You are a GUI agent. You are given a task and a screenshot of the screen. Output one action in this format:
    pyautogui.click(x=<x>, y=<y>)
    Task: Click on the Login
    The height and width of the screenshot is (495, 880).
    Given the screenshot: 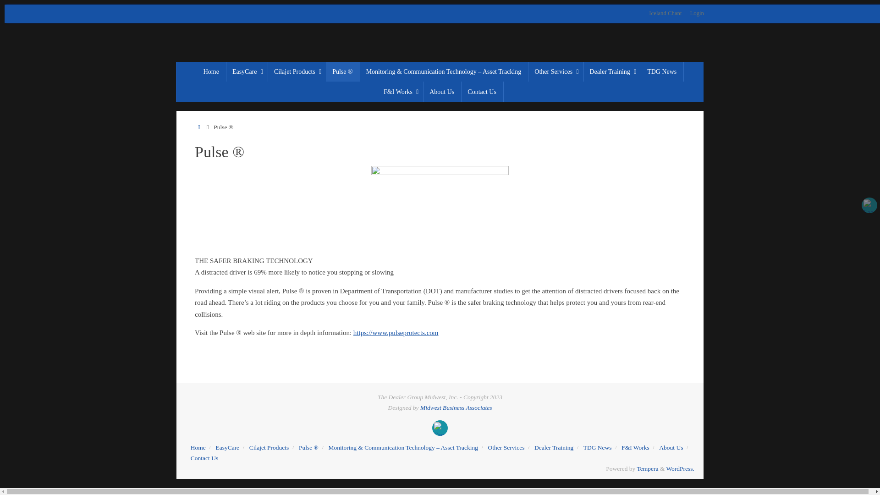 What is the action you would take?
    pyautogui.click(x=697, y=13)
    